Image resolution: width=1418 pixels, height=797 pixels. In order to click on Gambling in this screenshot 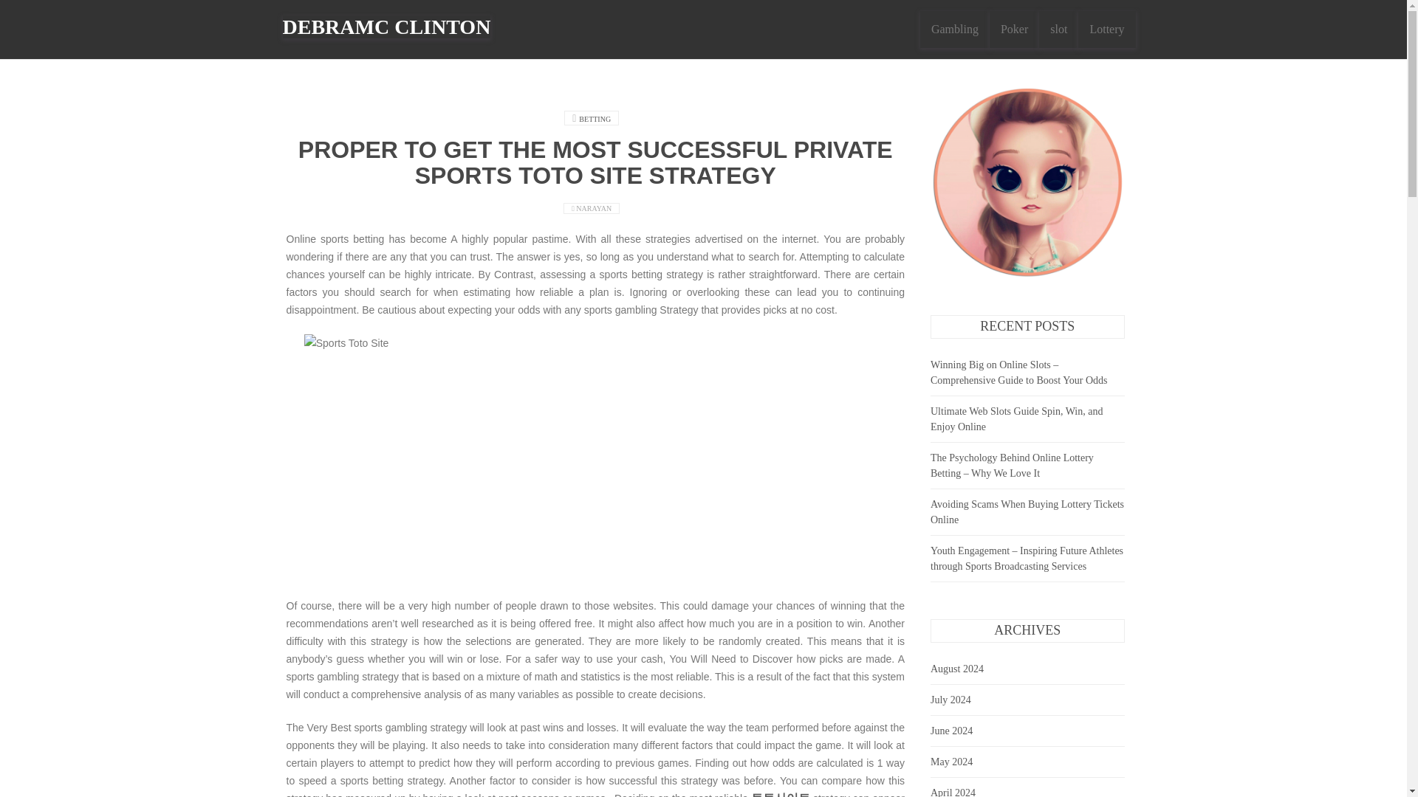, I will do `click(955, 30)`.